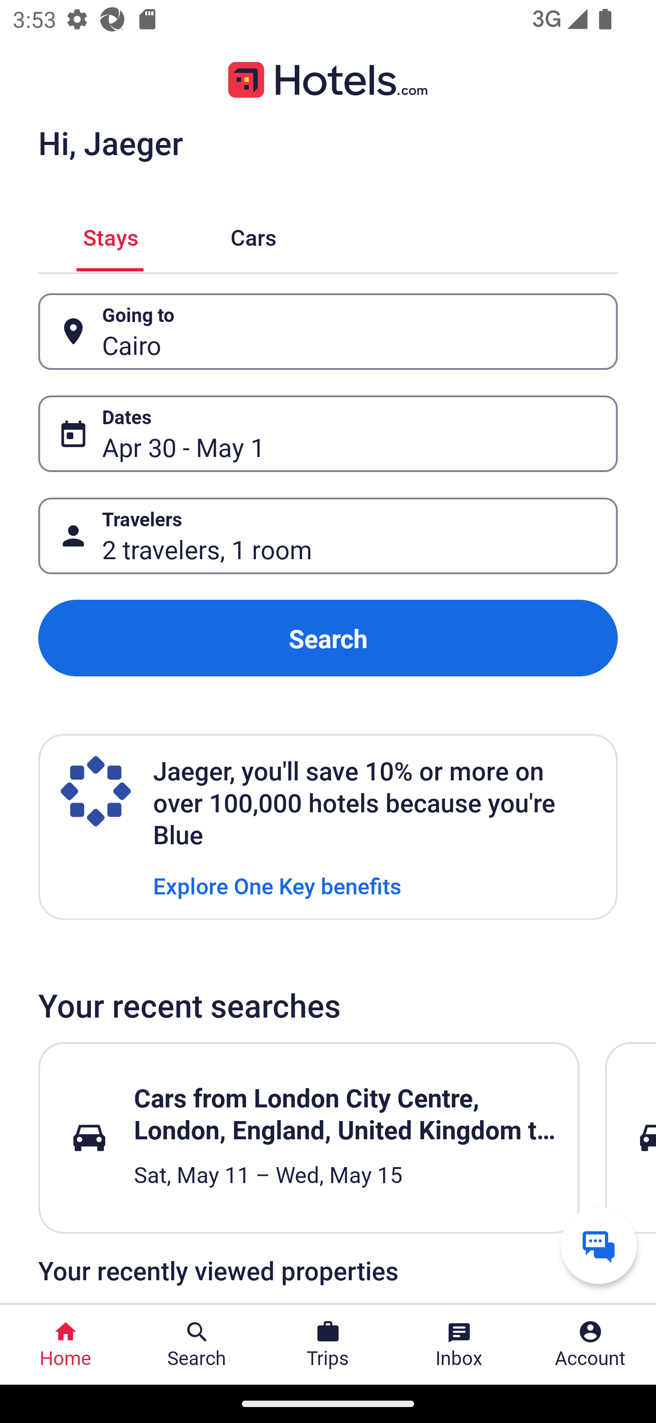  What do you see at coordinates (328, 638) in the screenshot?
I see `Search` at bounding box center [328, 638].